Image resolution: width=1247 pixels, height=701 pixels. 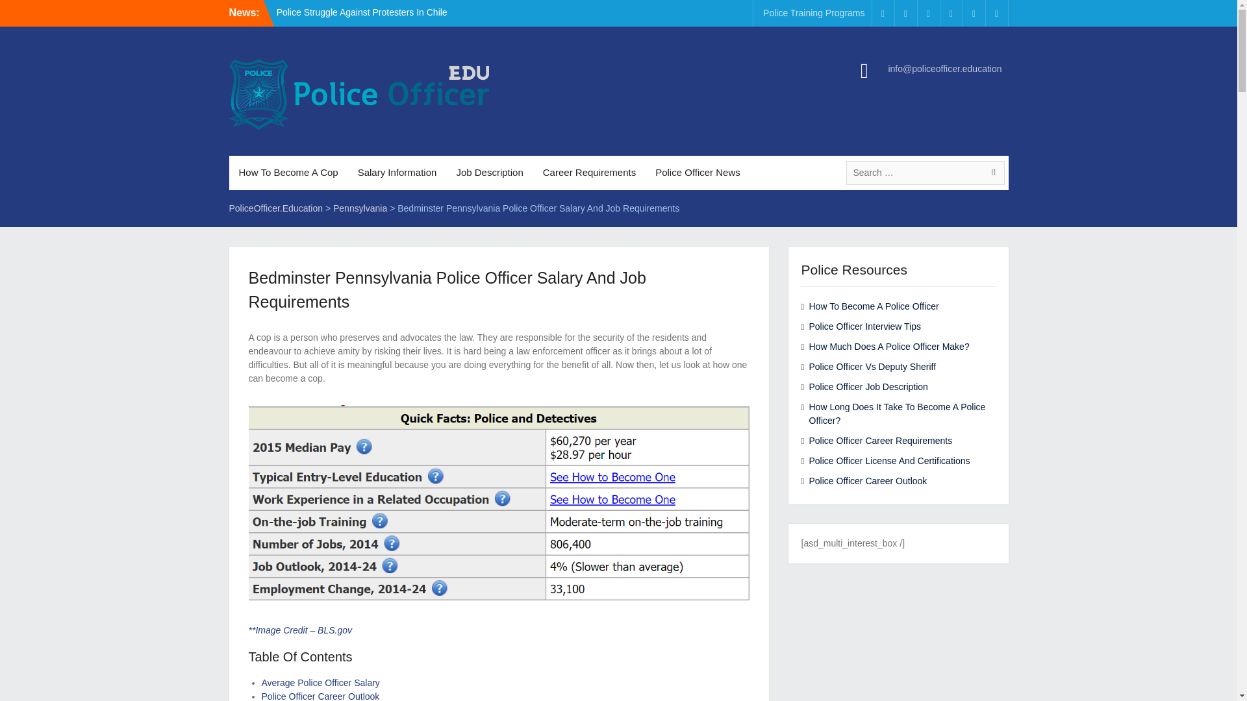 What do you see at coordinates (360, 208) in the screenshot?
I see `Go to the Pennsylvania State Career archives.` at bounding box center [360, 208].